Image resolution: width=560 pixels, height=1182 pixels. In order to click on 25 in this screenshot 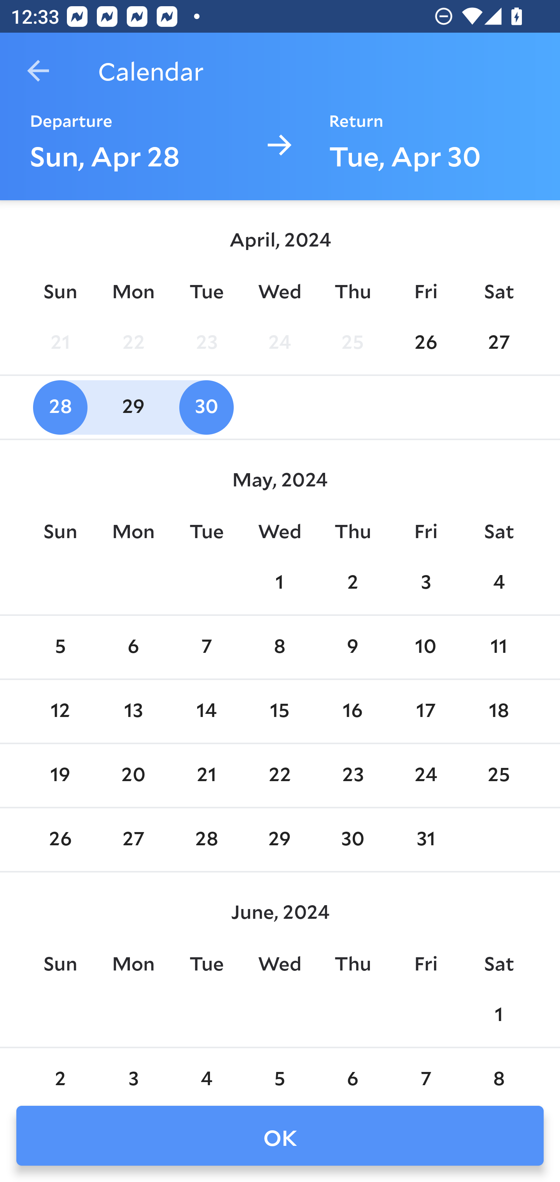, I will do `click(352, 343)`.